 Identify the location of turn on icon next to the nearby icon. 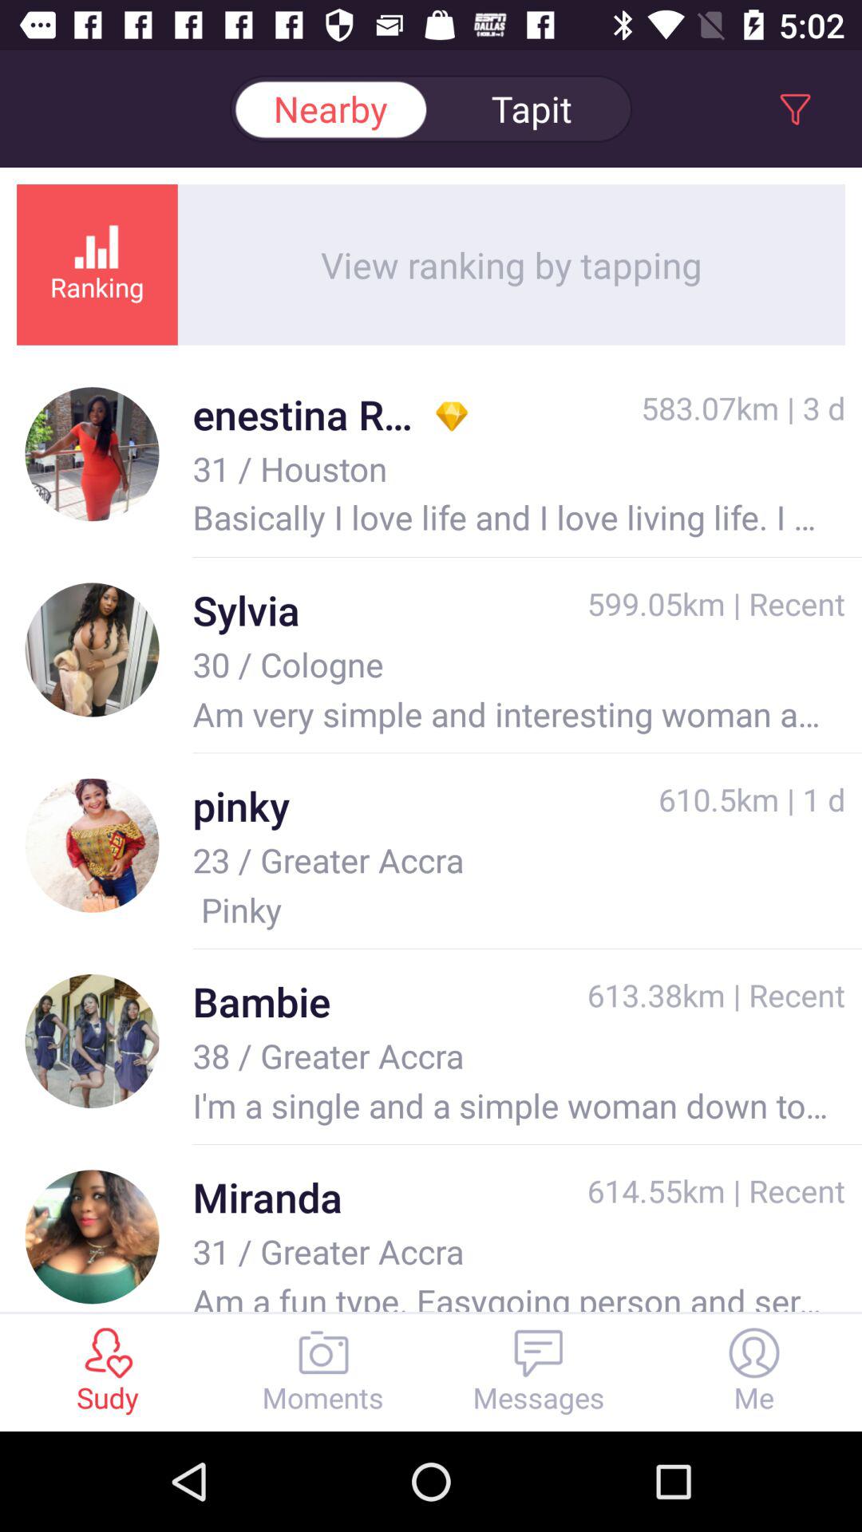
(532, 109).